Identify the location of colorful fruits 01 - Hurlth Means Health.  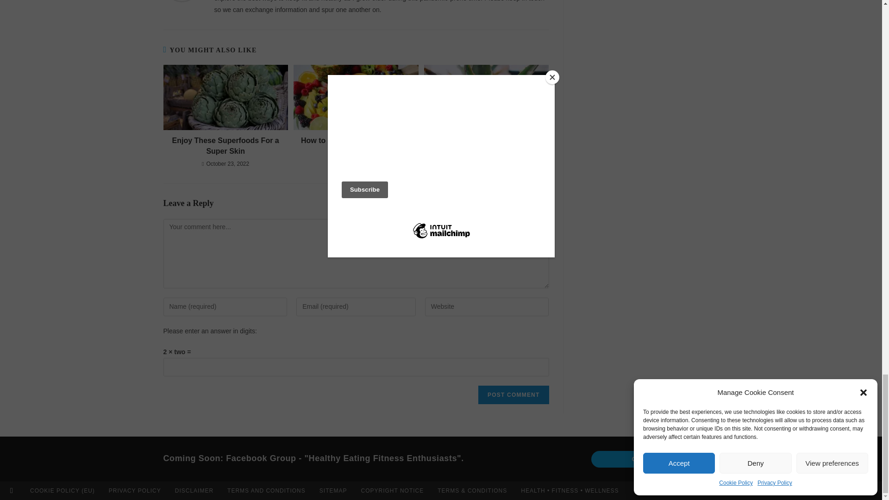
(356, 97).